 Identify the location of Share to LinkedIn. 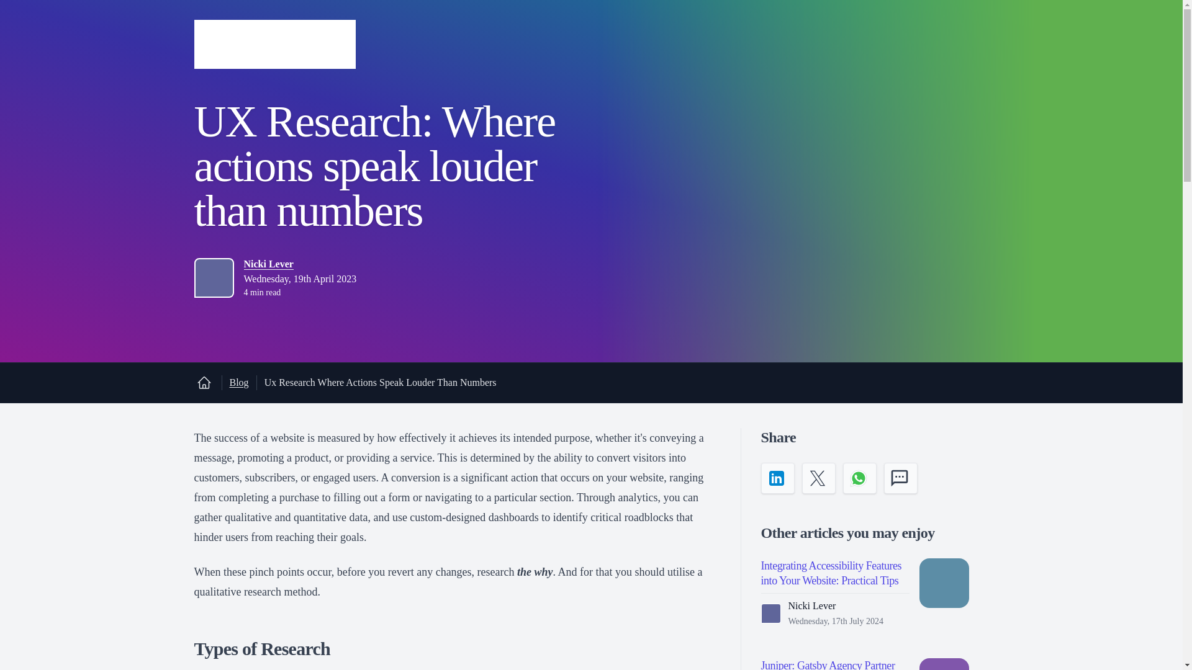
(778, 478).